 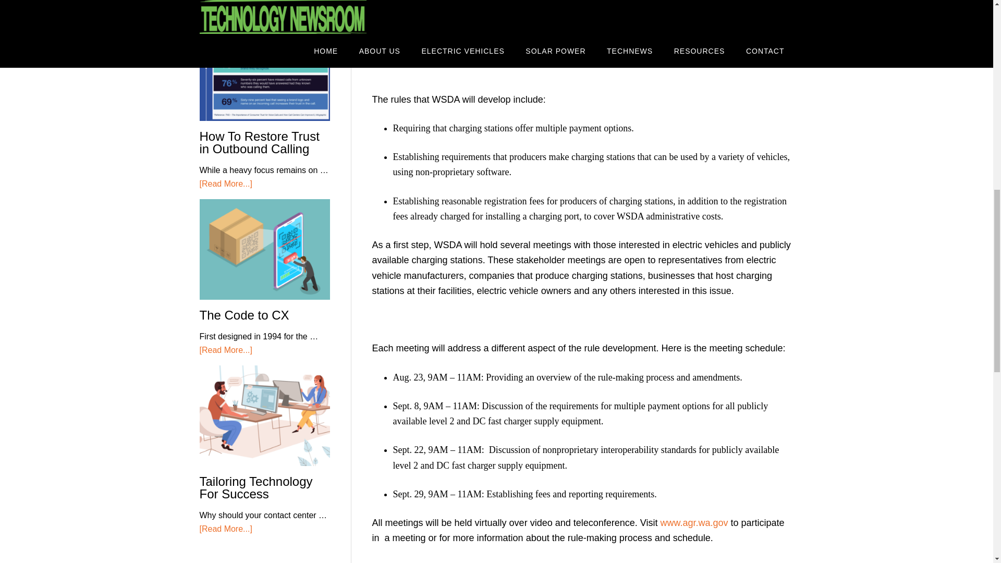 What do you see at coordinates (693, 522) in the screenshot?
I see `www.agr.wa.gov` at bounding box center [693, 522].